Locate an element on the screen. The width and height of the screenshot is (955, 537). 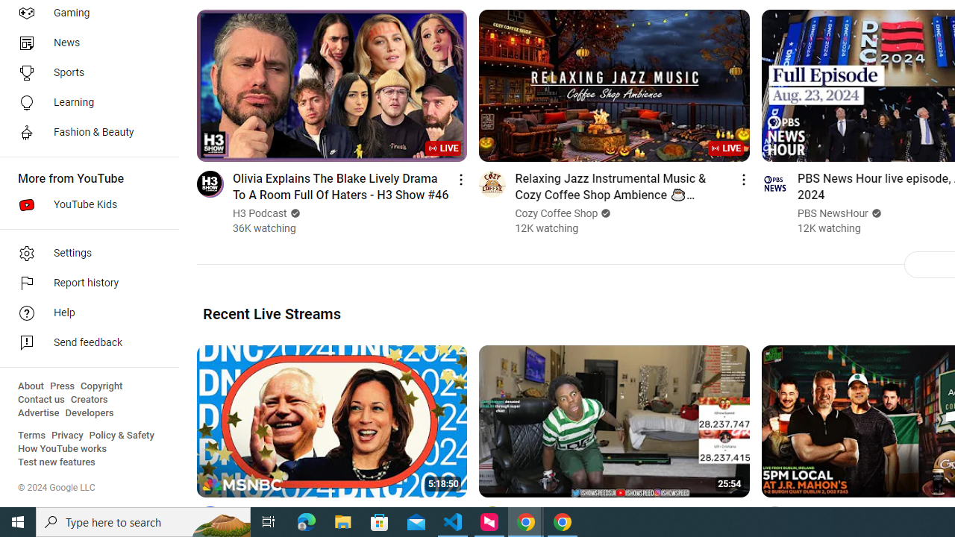
Verified is located at coordinates (874, 213).